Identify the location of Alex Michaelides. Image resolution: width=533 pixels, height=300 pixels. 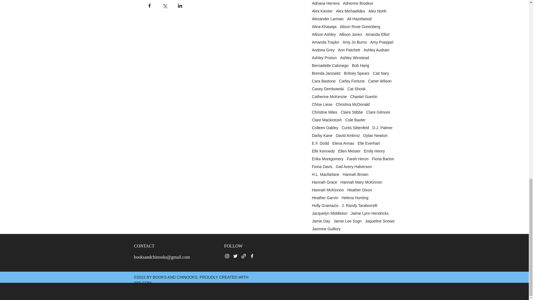
(350, 11).